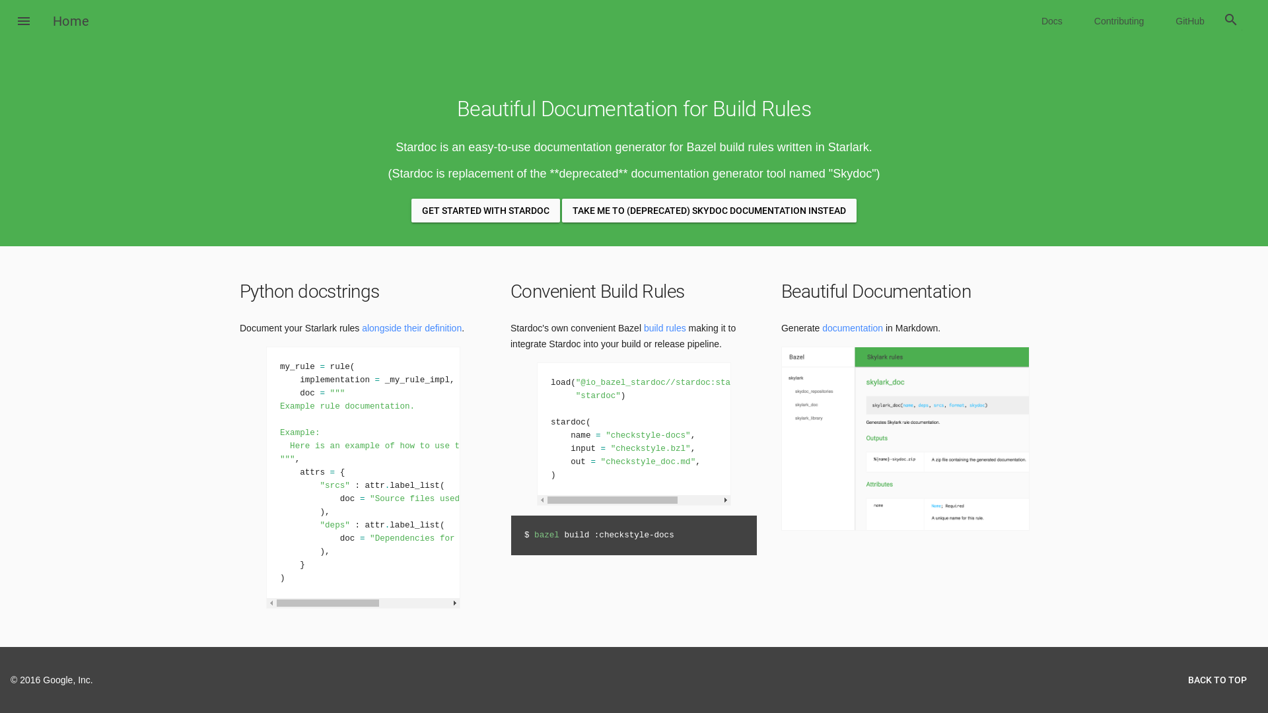 The width and height of the screenshot is (1268, 713). Describe the element at coordinates (853, 328) in the screenshot. I see `documentation` at that location.